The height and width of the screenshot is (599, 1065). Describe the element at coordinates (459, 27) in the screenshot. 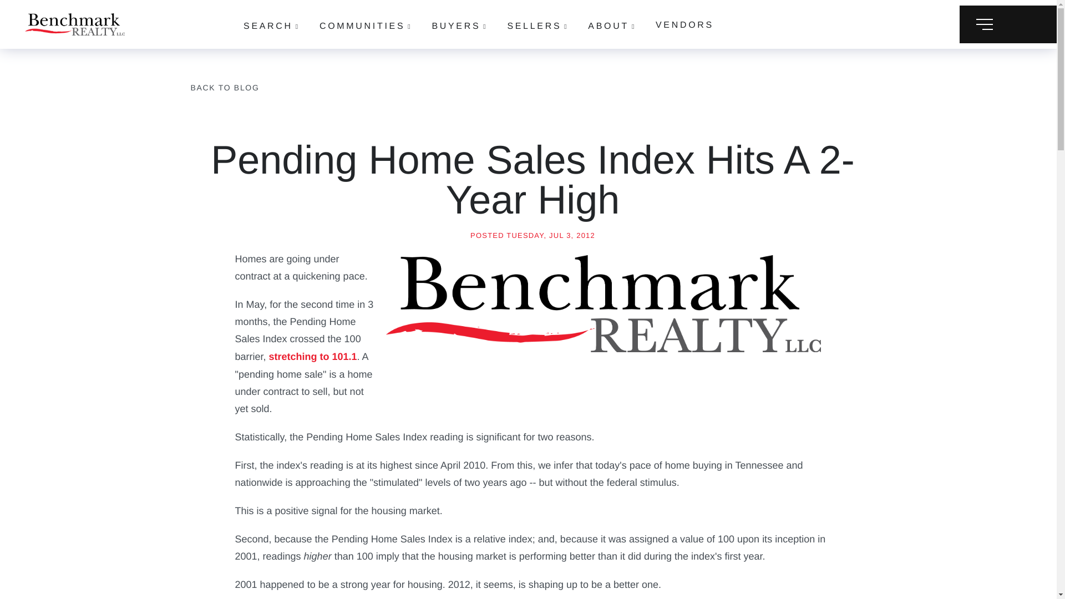

I see `BUYERS` at that location.